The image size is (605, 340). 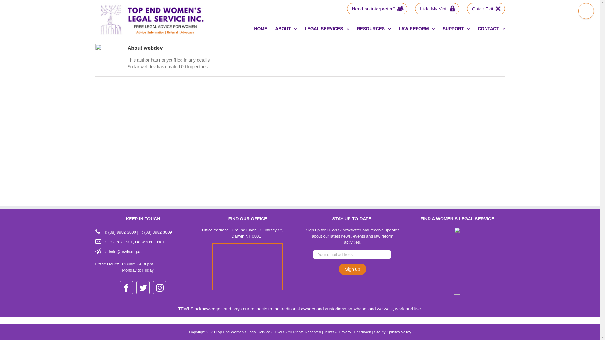 I want to click on Spinifex Valley, so click(x=399, y=332).